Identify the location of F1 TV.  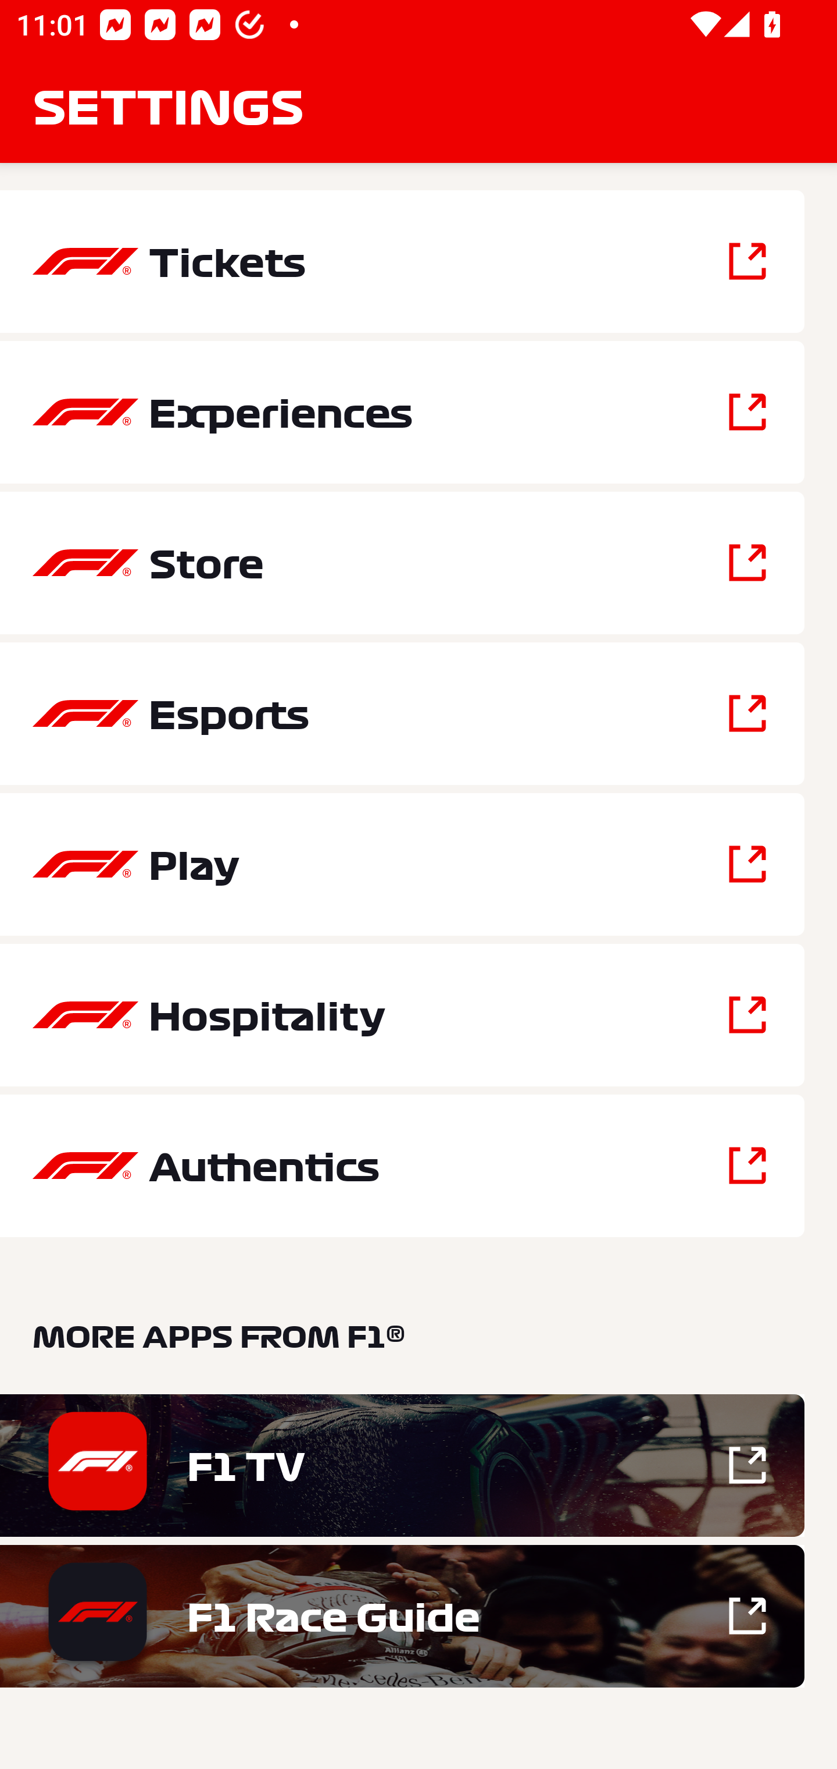
(402, 1465).